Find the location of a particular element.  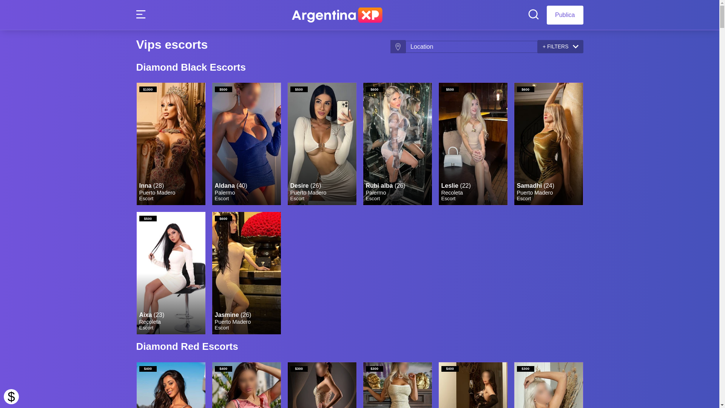

Recoleta is located at coordinates (150, 322).